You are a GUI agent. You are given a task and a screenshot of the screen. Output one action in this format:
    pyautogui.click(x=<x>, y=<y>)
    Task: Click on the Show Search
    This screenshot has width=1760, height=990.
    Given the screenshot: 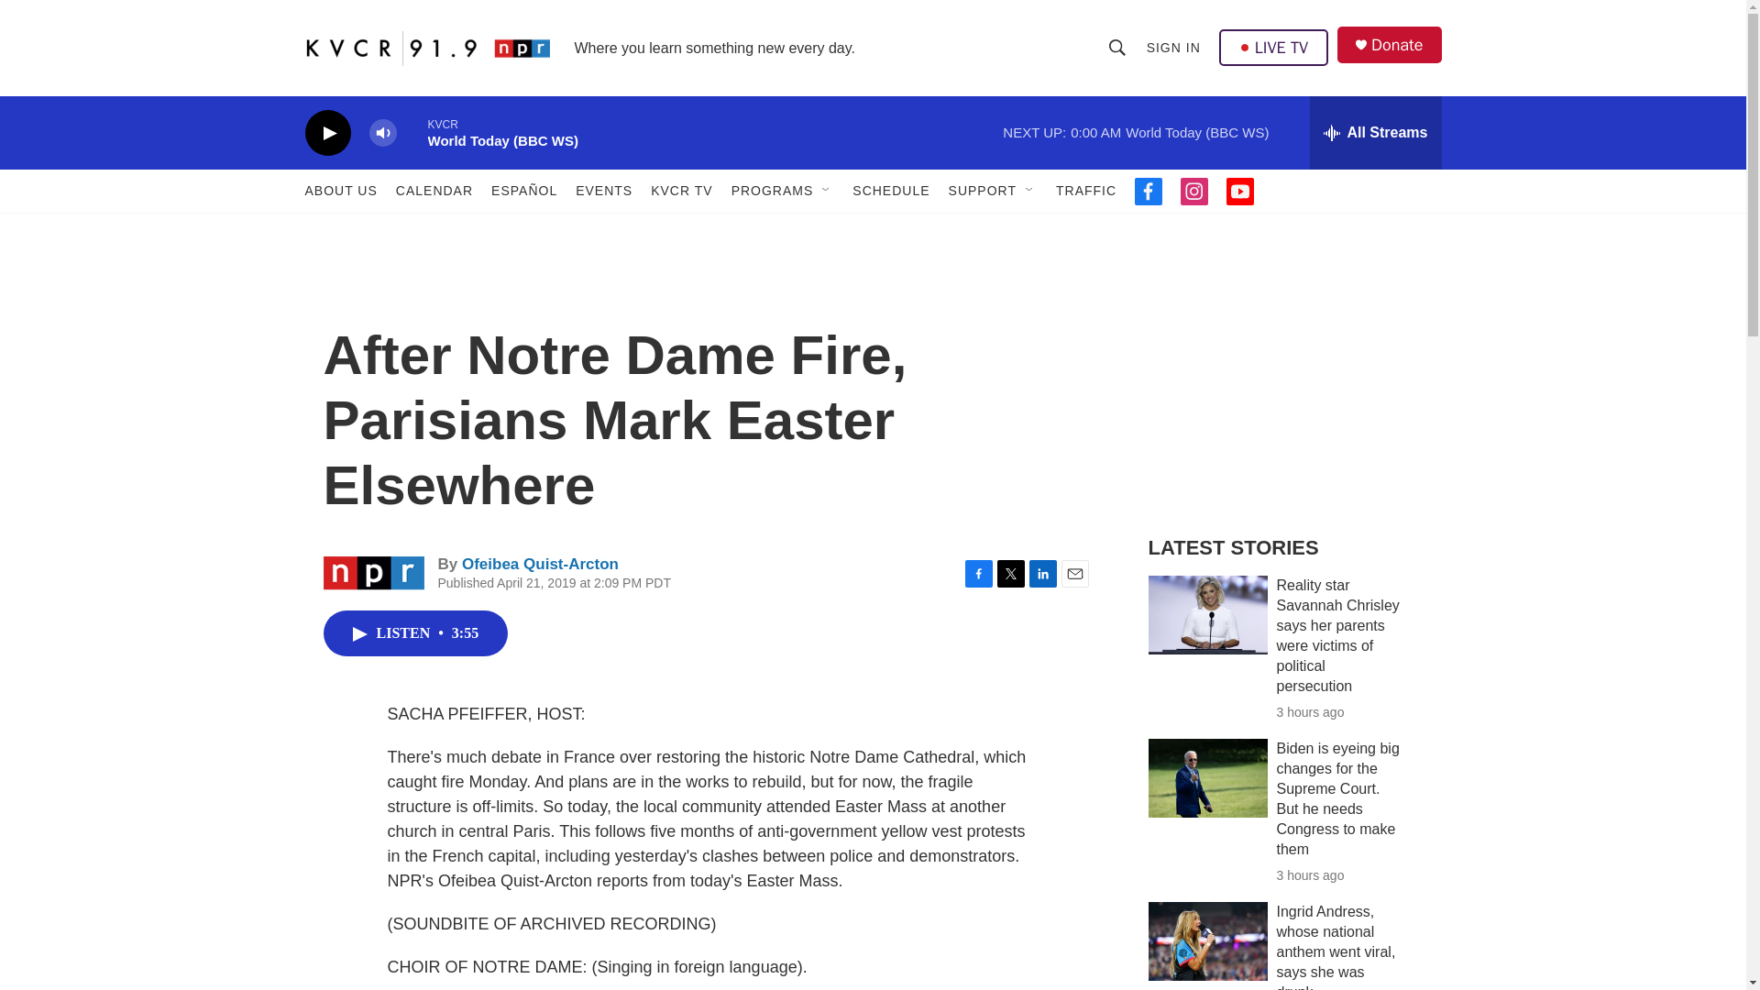 What is the action you would take?
    pyautogui.click(x=1117, y=48)
    